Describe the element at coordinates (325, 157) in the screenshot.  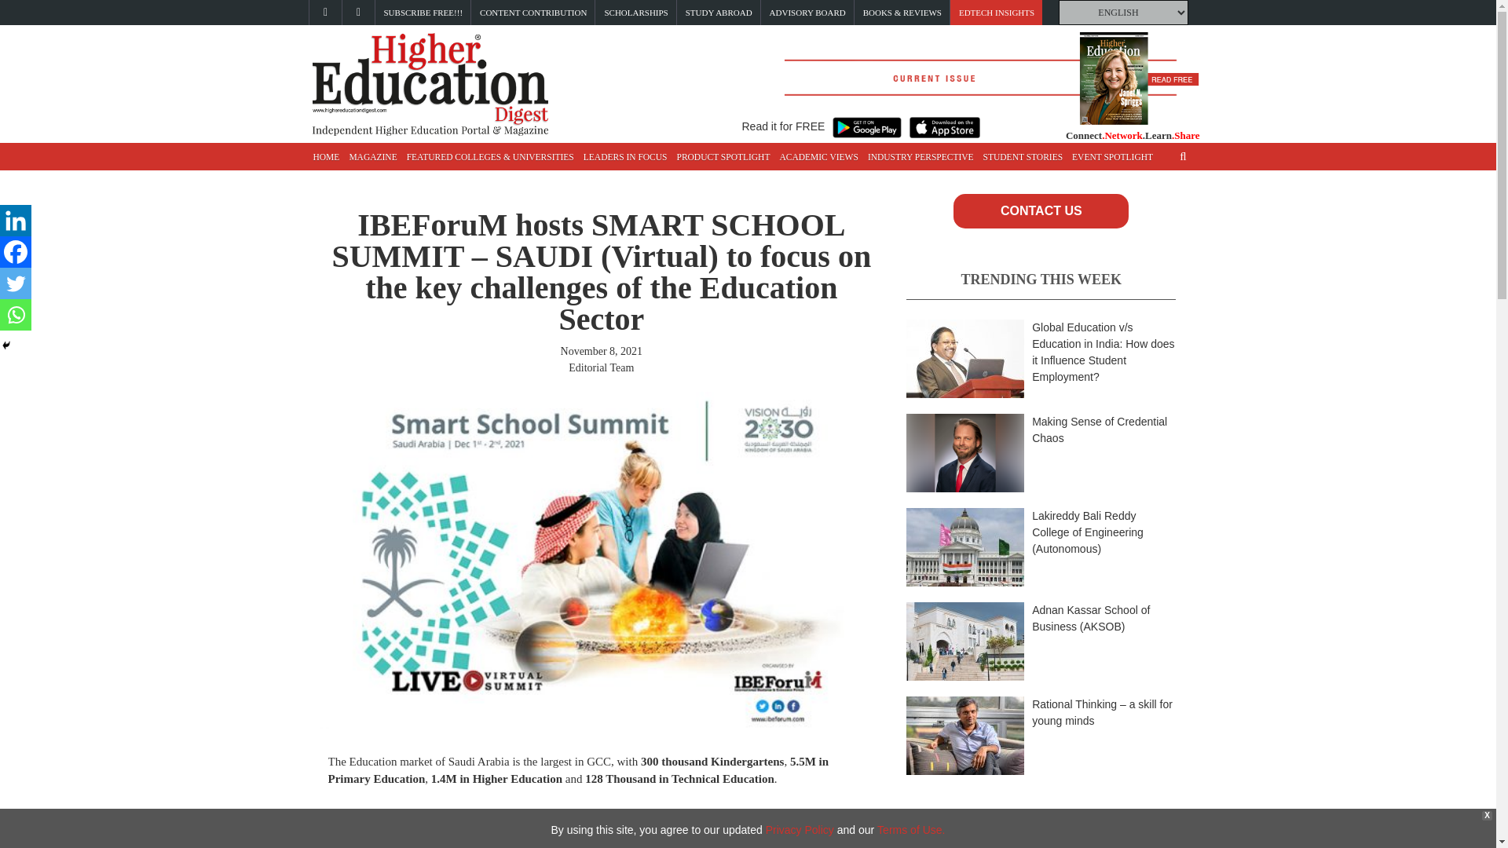
I see `HOME` at that location.